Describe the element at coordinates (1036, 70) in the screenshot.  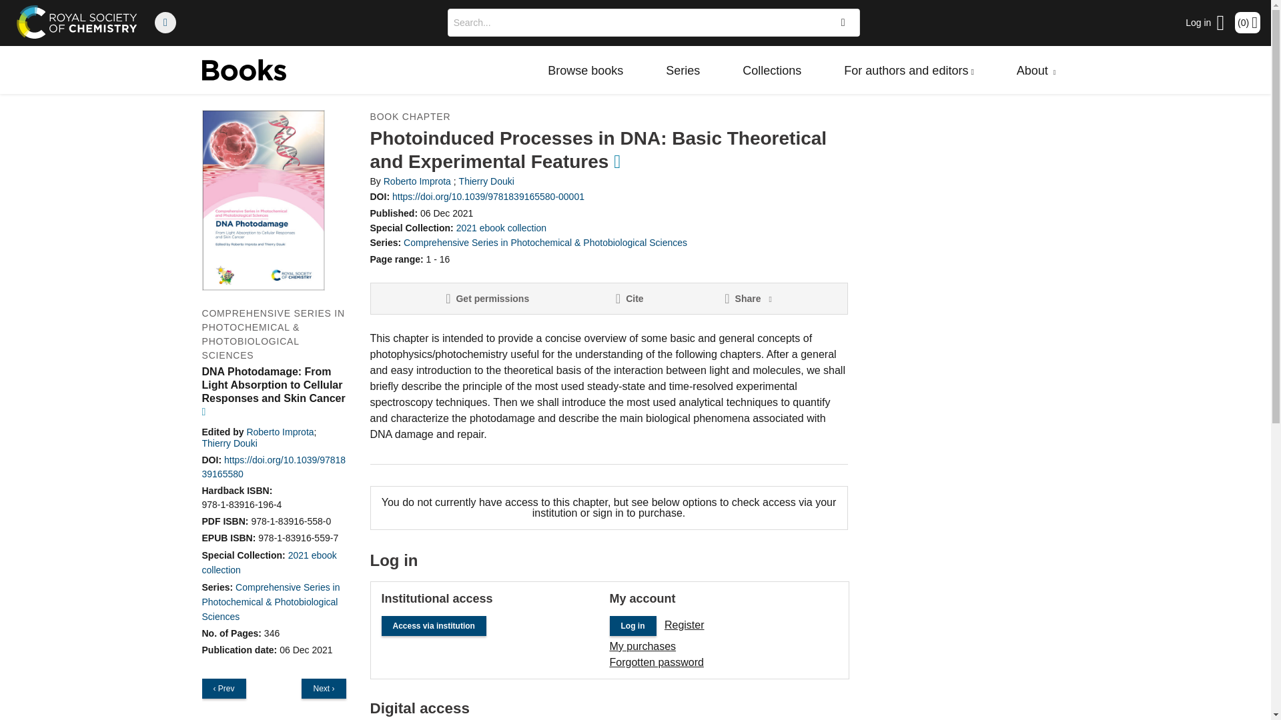
I see `About` at that location.